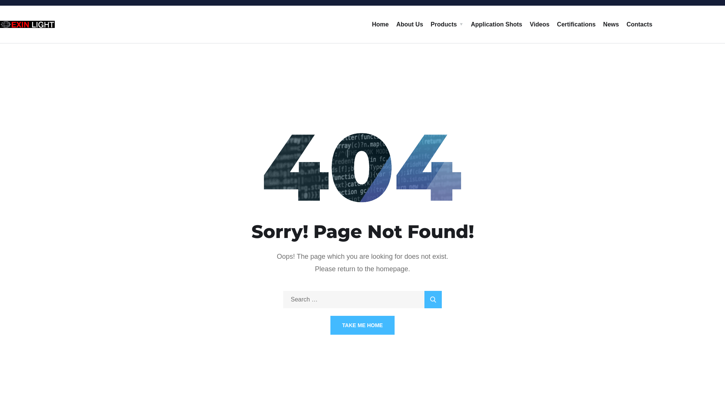 The height and width of the screenshot is (408, 725). I want to click on Home, so click(380, 24).